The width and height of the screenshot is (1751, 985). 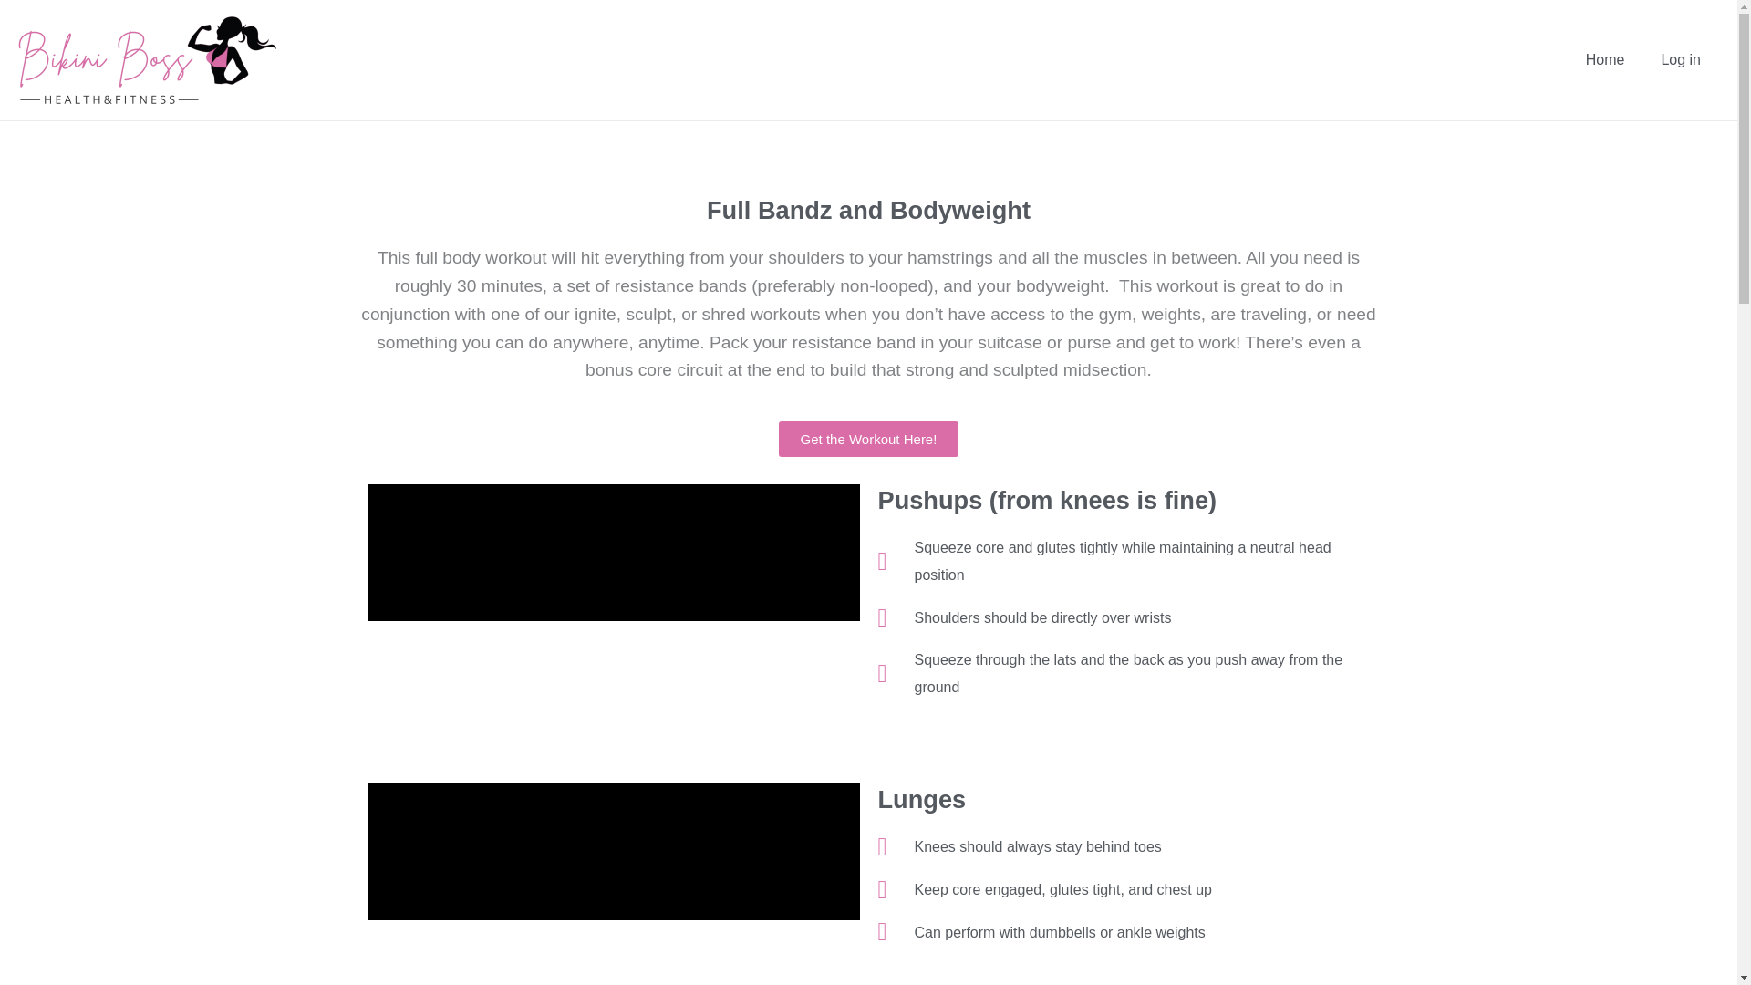 I want to click on Get the Workout Here!, so click(x=869, y=440).